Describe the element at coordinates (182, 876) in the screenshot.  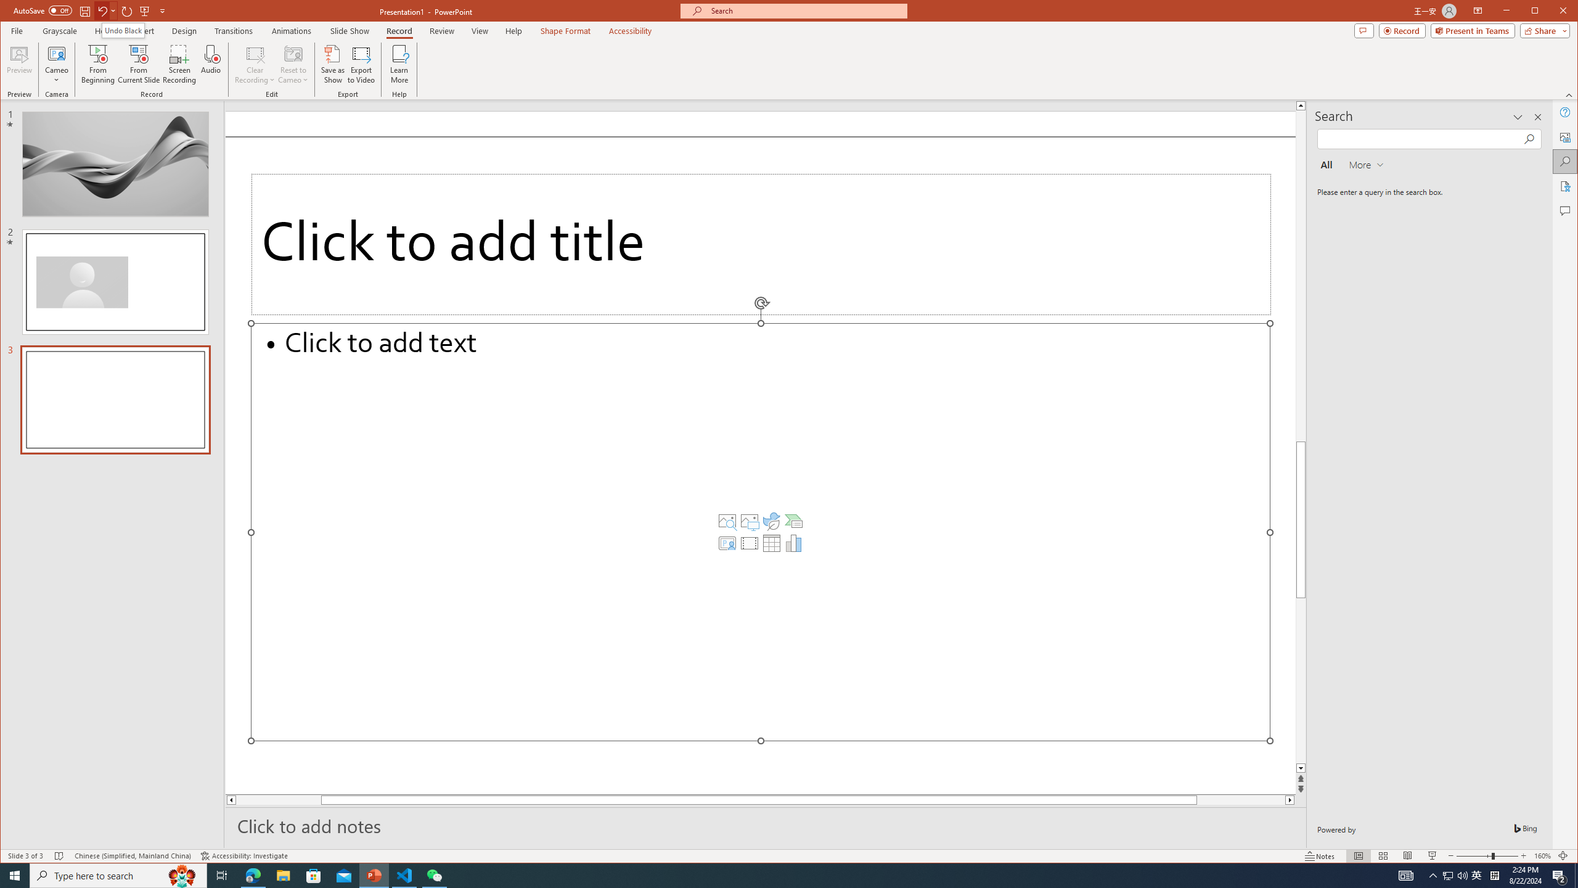
I see `Search highlights icon opens search home window` at that location.